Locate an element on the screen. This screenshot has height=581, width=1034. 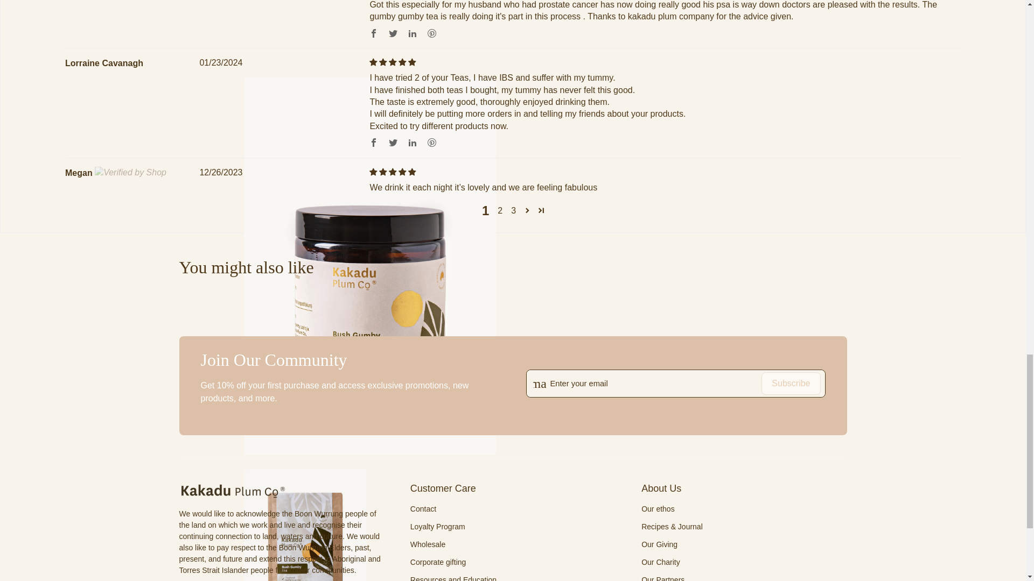
Twitter is located at coordinates (393, 33).